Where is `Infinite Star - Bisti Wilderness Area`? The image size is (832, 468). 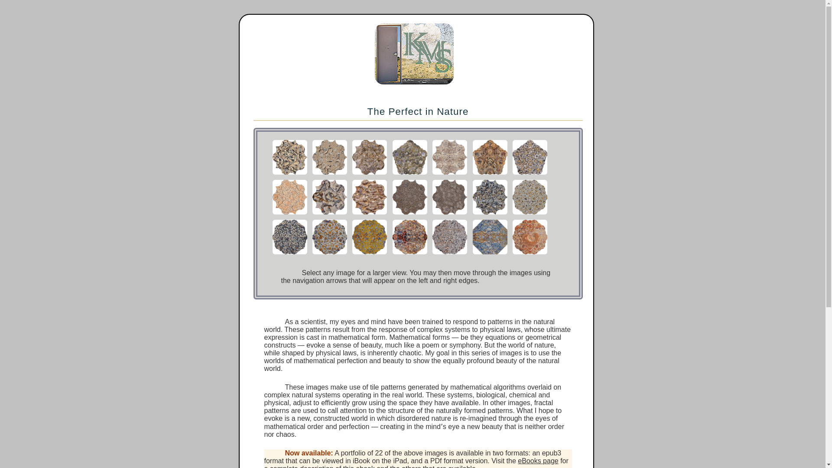 Infinite Star - Bisti Wilderness Area is located at coordinates (449, 174).